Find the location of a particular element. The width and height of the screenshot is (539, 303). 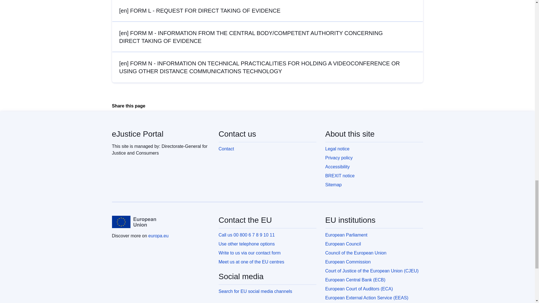

eJustice Portal is located at coordinates (137, 134).